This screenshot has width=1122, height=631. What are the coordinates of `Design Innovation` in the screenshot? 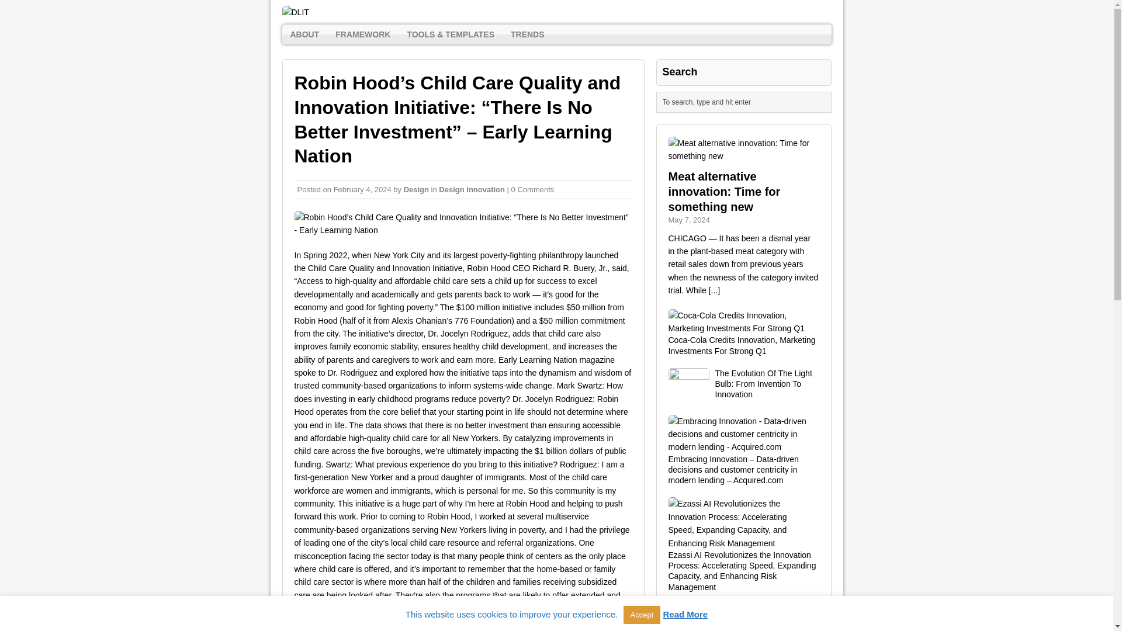 It's located at (472, 189).